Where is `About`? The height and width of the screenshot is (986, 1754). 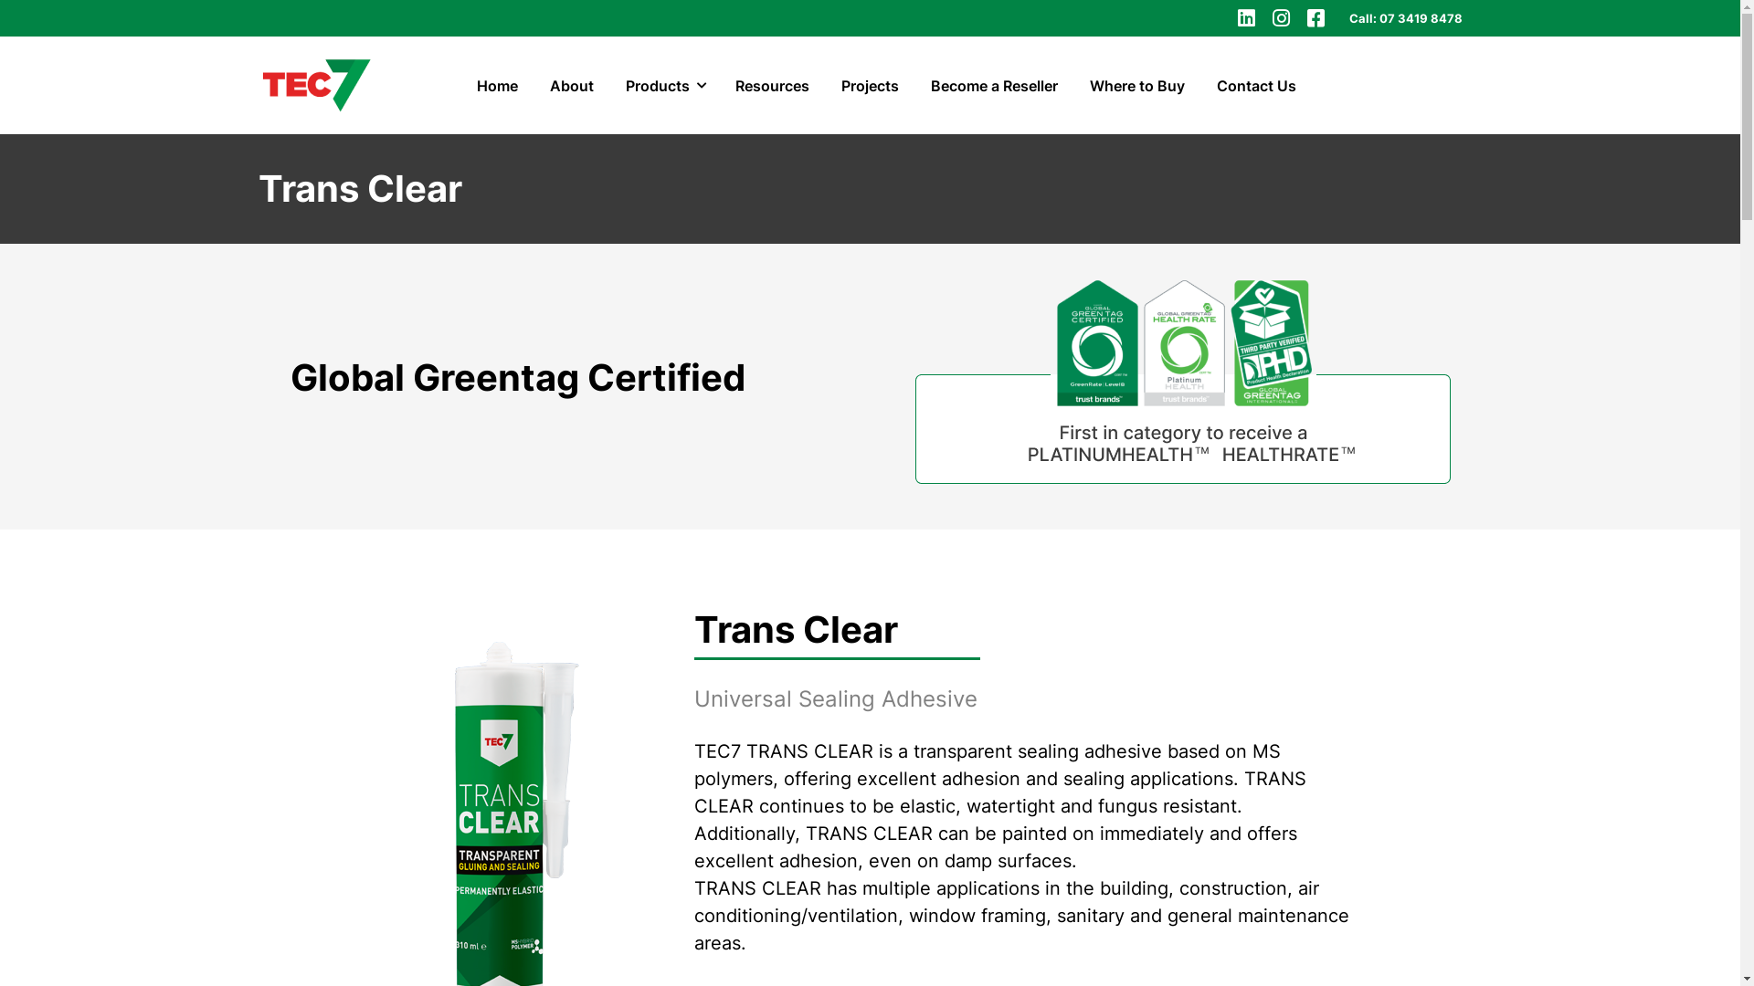
About is located at coordinates (577, 86).